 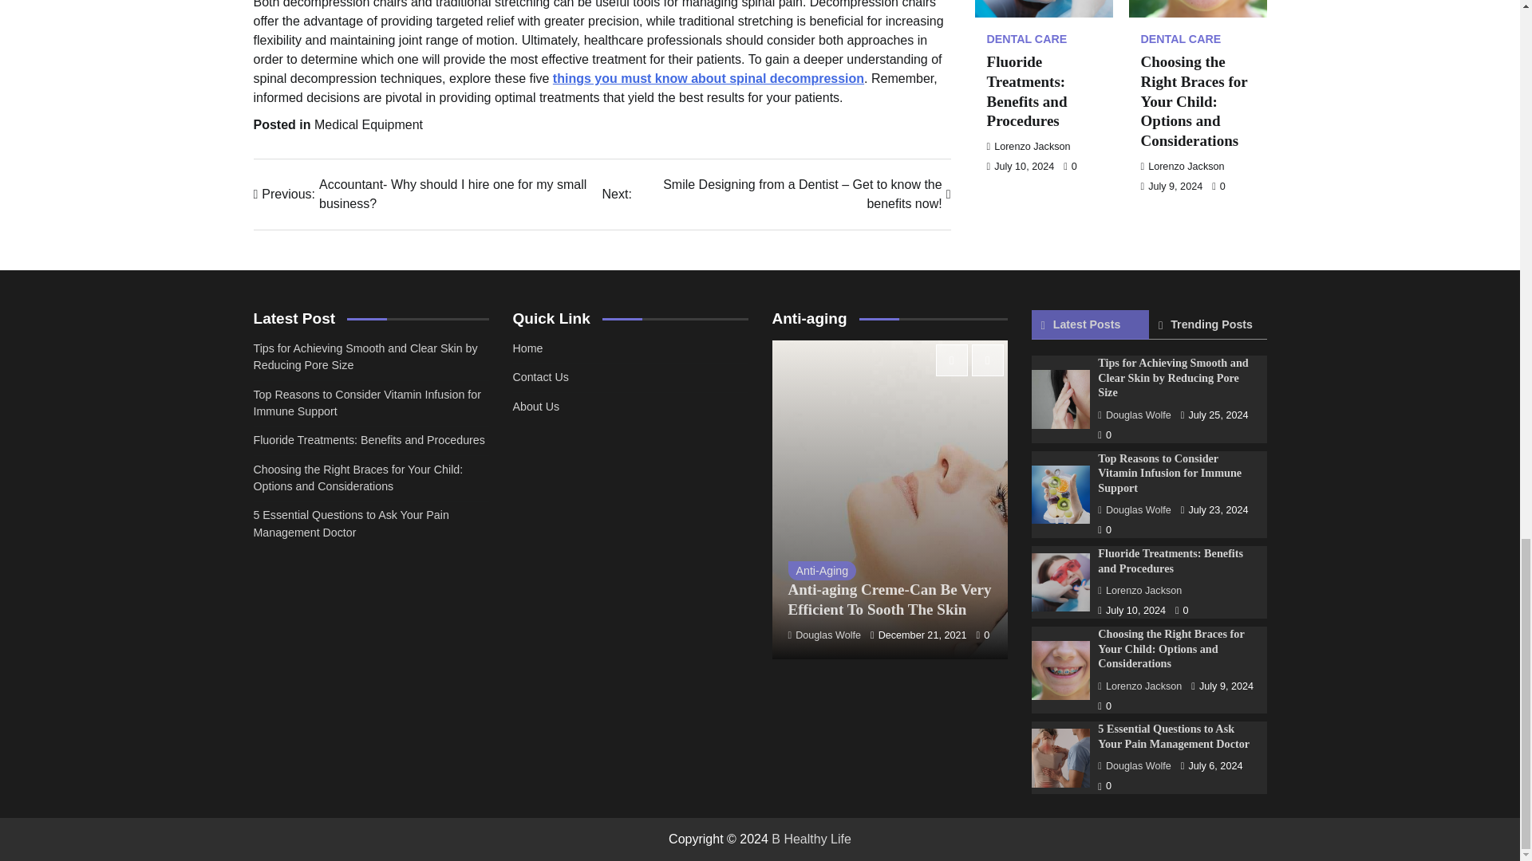 What do you see at coordinates (368, 124) in the screenshot?
I see `Medical Equipment` at bounding box center [368, 124].